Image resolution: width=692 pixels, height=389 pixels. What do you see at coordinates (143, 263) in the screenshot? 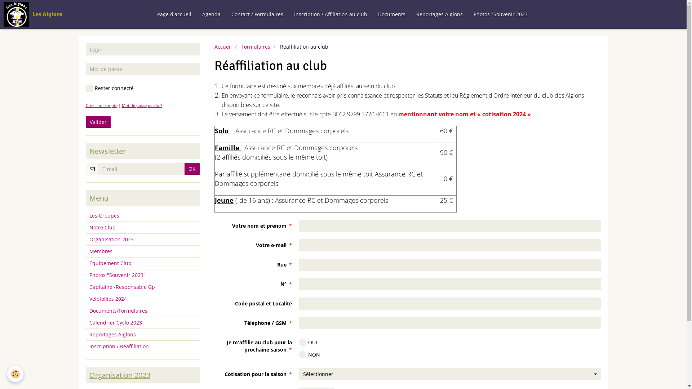
I see `Equipement Club` at bounding box center [143, 263].